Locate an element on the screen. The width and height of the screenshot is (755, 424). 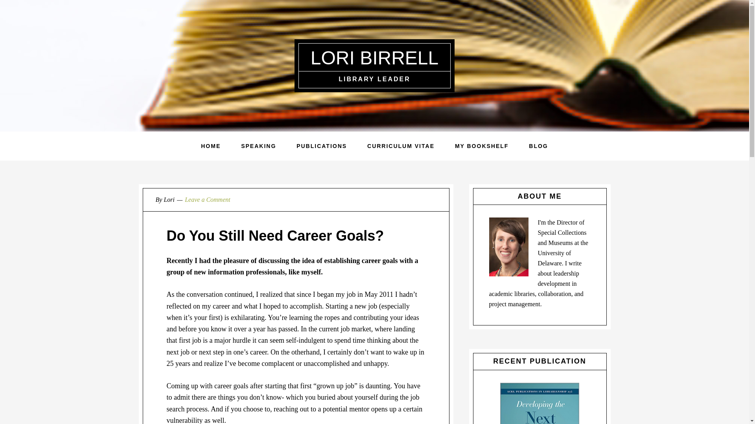
CURRICULUM VITAE is located at coordinates (401, 146).